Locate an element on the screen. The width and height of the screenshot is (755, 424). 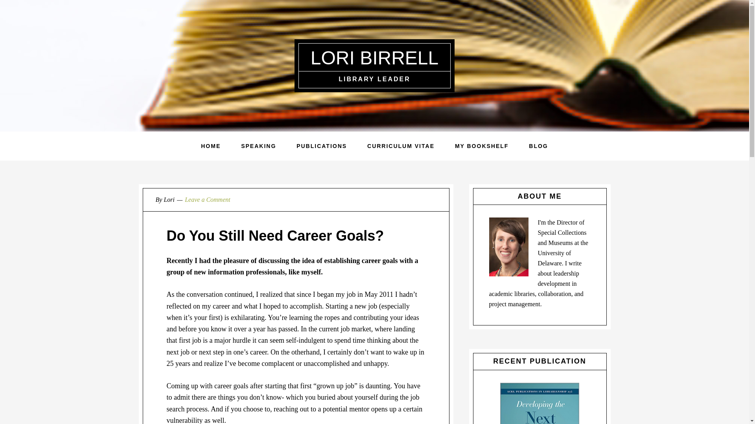
CURRICULUM VITAE is located at coordinates (401, 146).